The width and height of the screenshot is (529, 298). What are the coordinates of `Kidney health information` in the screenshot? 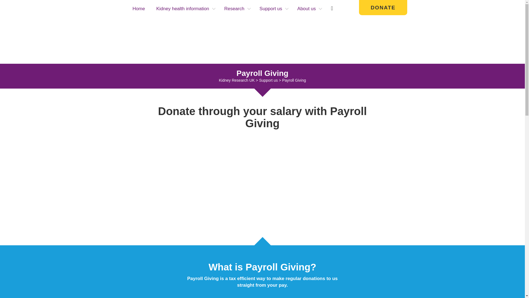 It's located at (185, 9).